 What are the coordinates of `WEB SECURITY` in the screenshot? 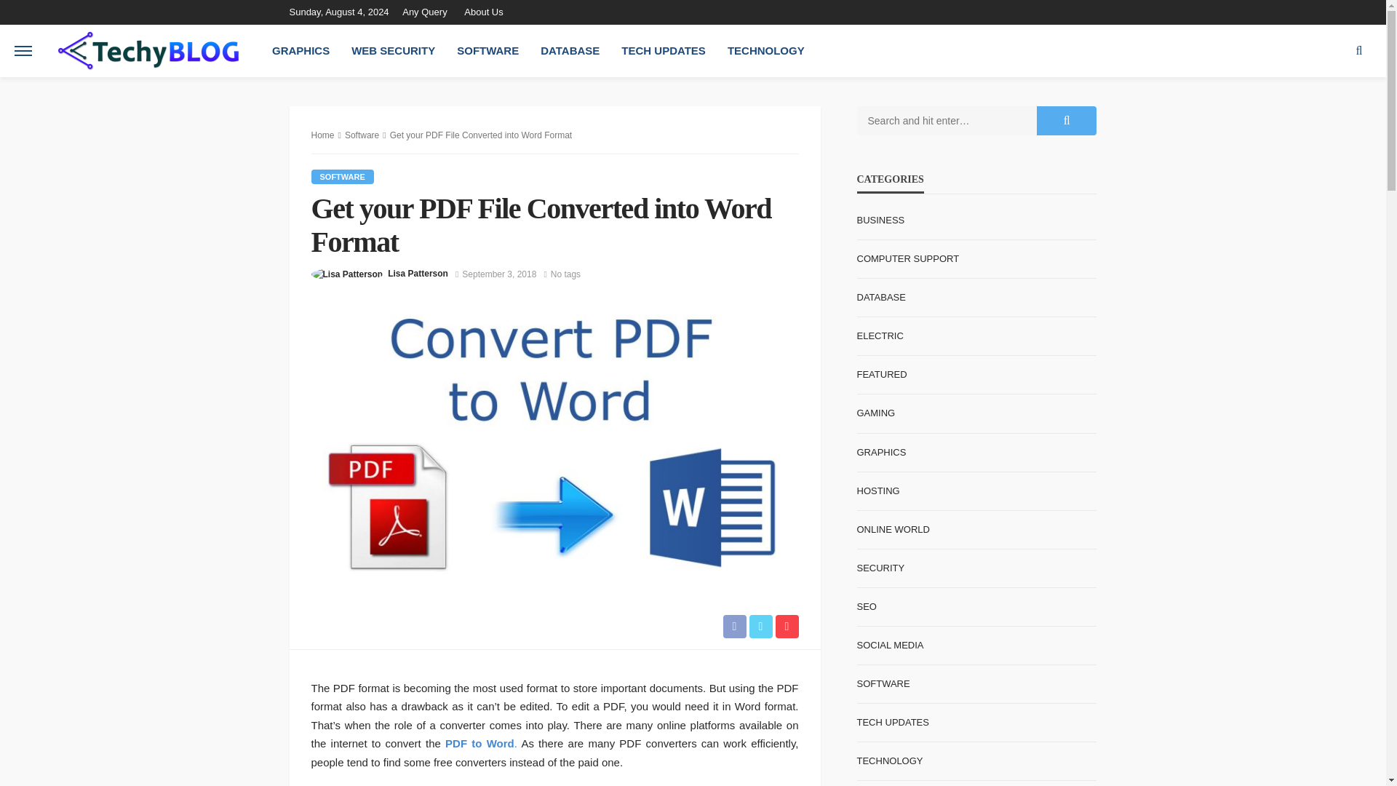 It's located at (393, 50).